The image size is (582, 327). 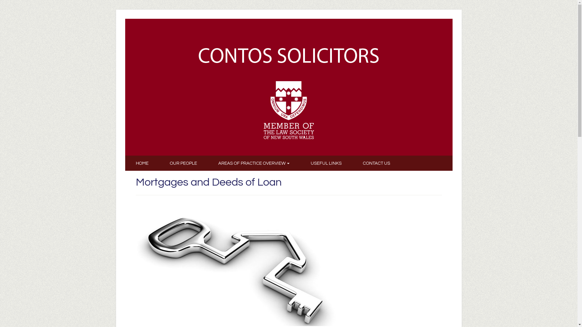 I want to click on CONTACT US, so click(x=376, y=163).